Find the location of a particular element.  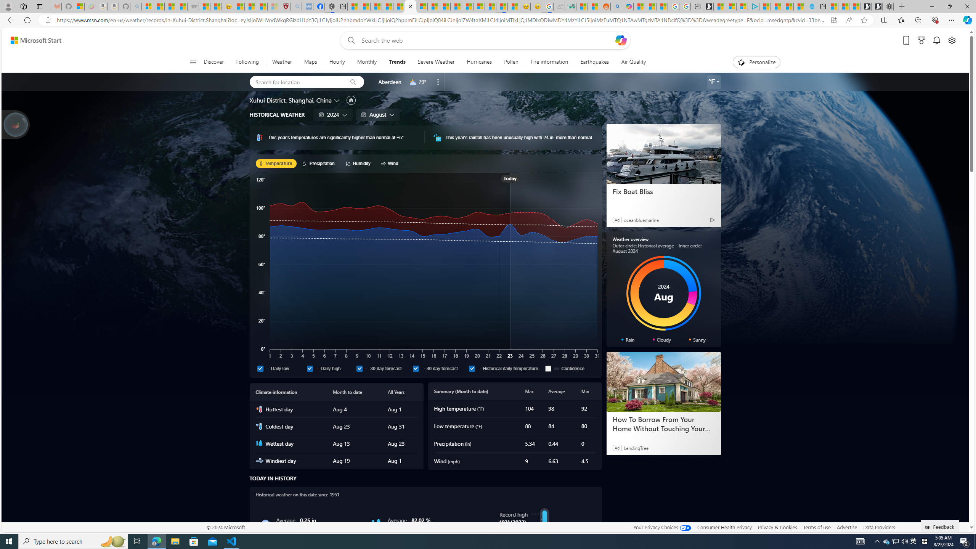

August is located at coordinates (377, 114).